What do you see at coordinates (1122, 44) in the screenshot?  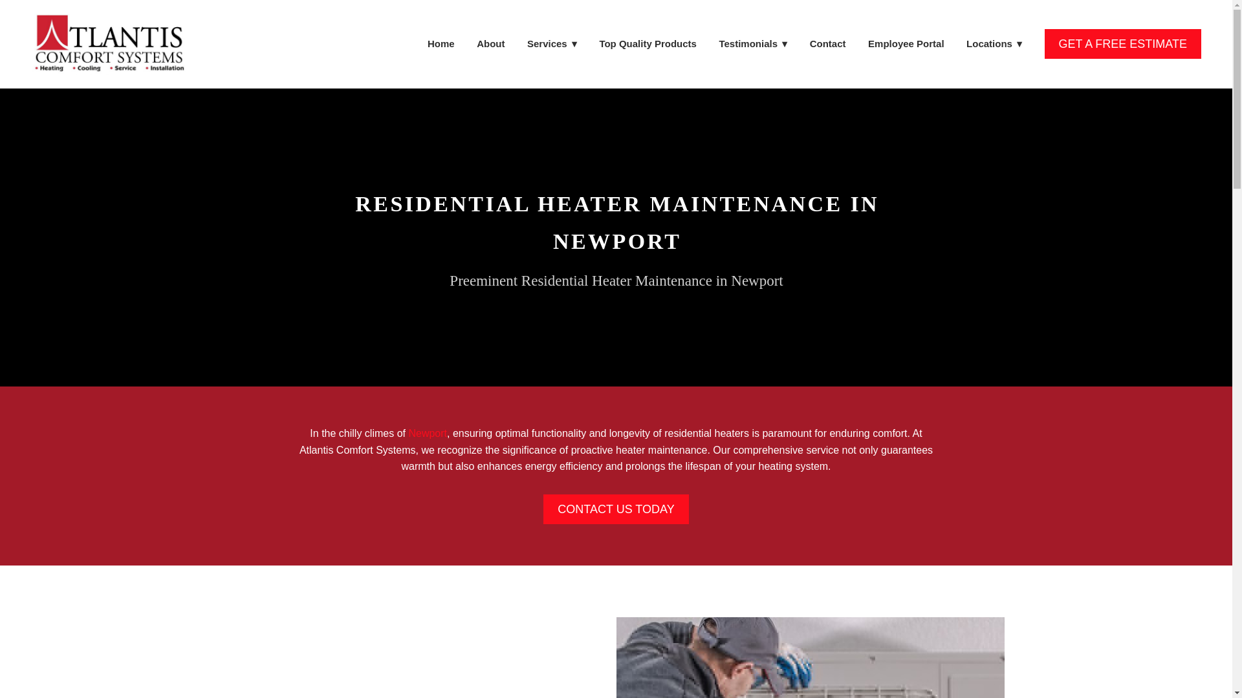 I see `GET A FREE ESTIMATE` at bounding box center [1122, 44].